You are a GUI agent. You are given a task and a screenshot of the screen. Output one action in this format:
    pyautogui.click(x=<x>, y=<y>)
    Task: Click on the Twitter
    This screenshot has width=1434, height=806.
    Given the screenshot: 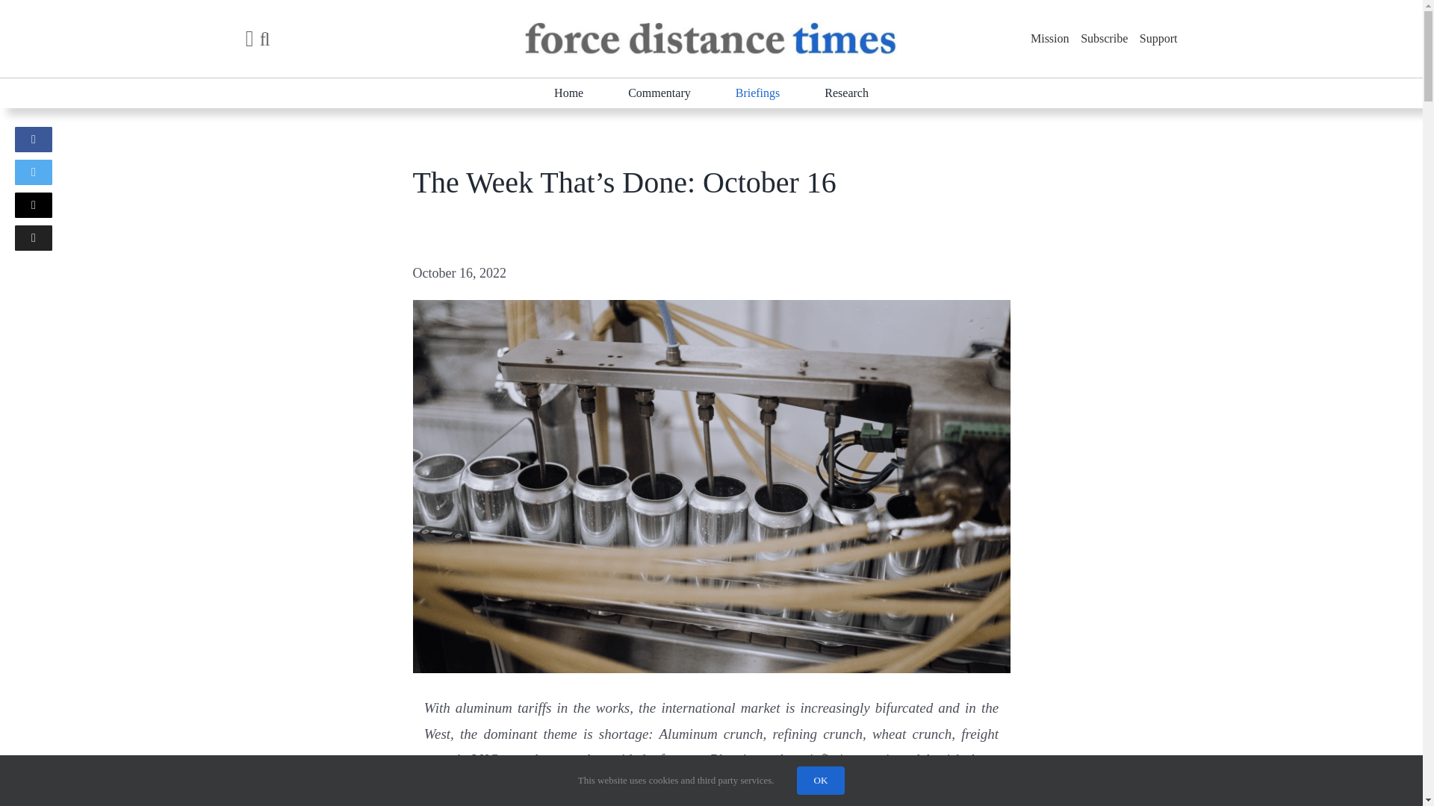 What is the action you would take?
    pyautogui.click(x=33, y=172)
    